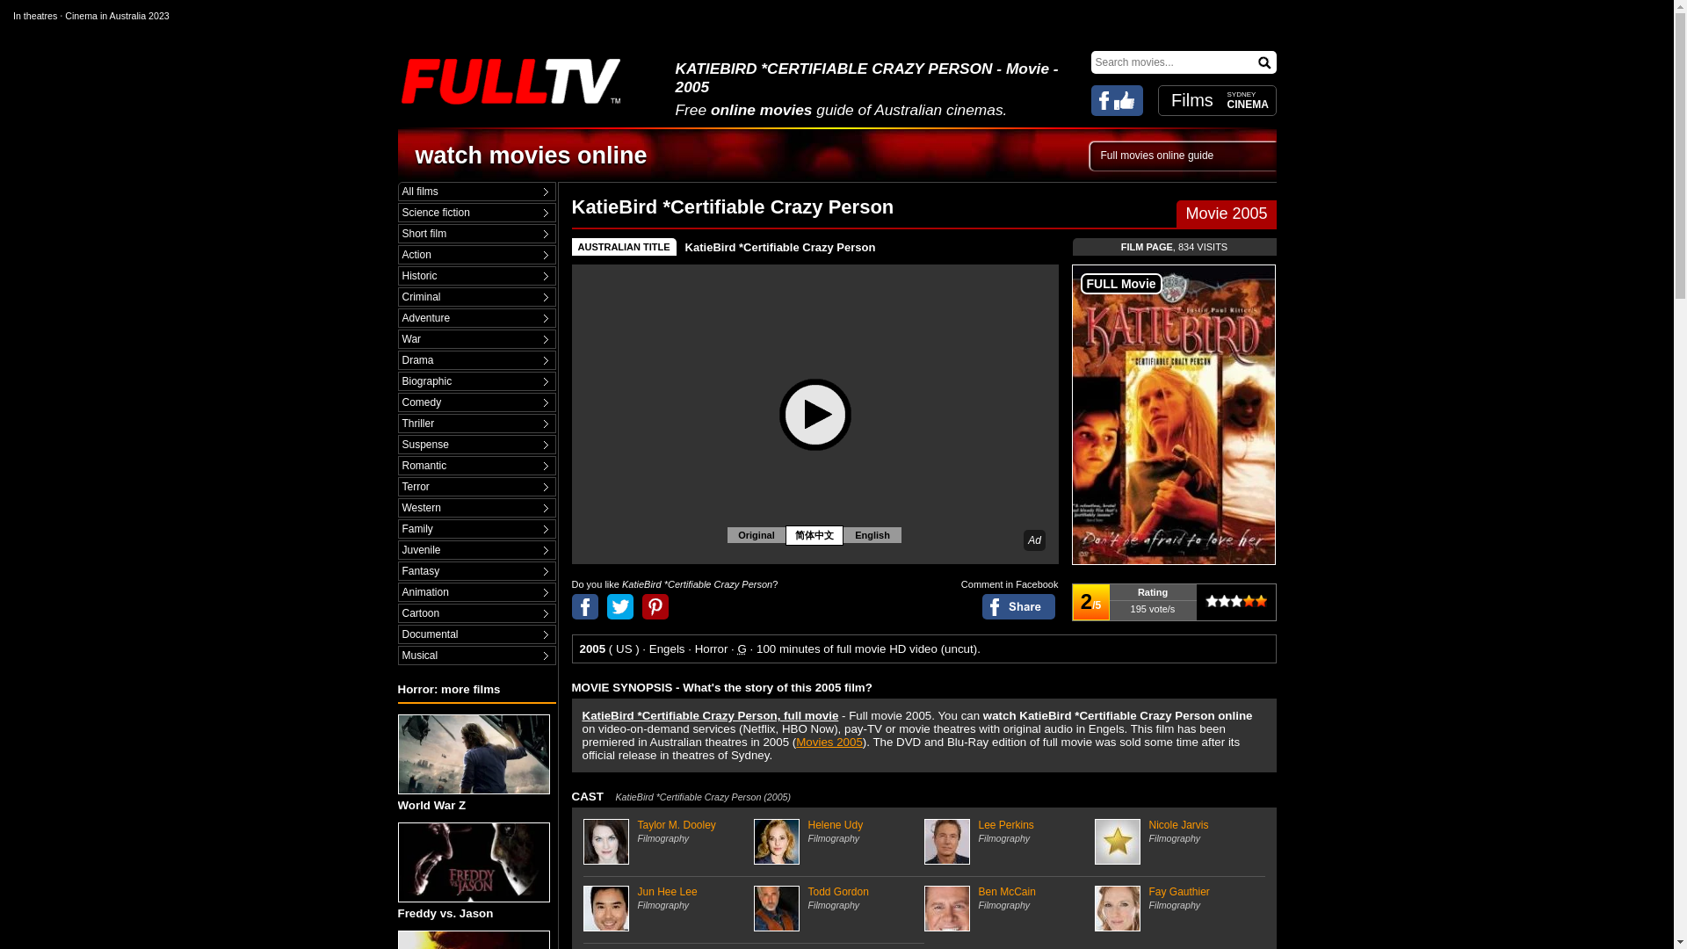 This screenshot has width=1687, height=949. What do you see at coordinates (476, 276) in the screenshot?
I see `Historic` at bounding box center [476, 276].